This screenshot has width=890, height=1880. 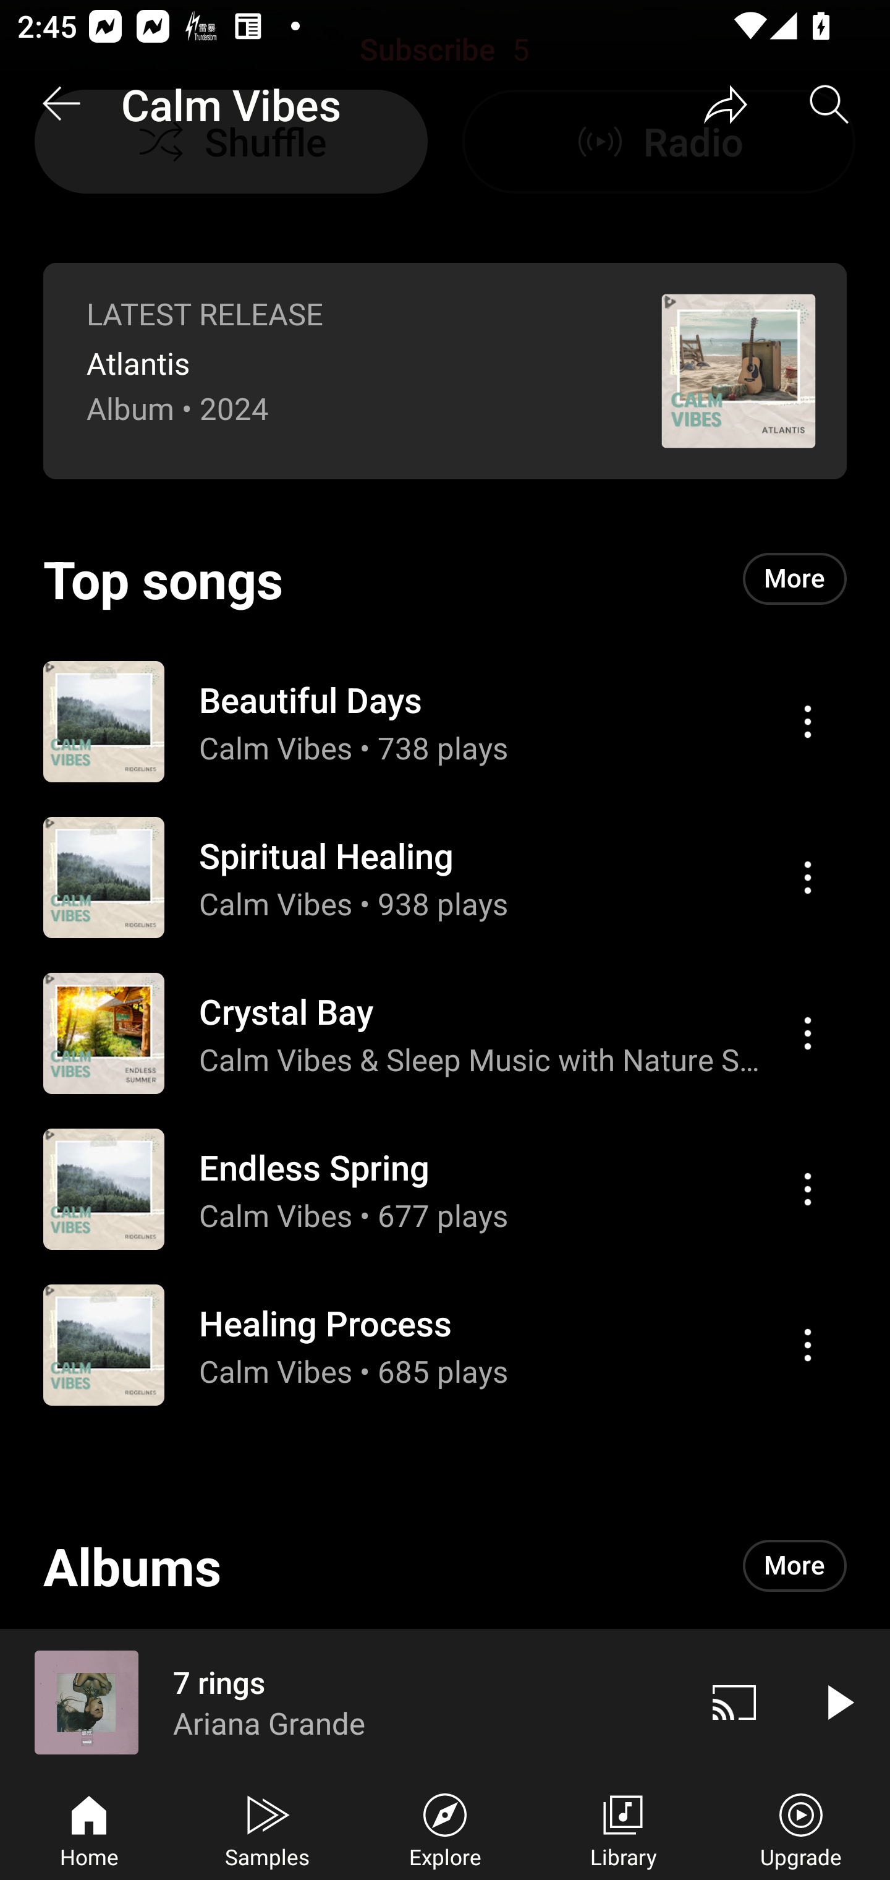 I want to click on Library, so click(x=623, y=1828).